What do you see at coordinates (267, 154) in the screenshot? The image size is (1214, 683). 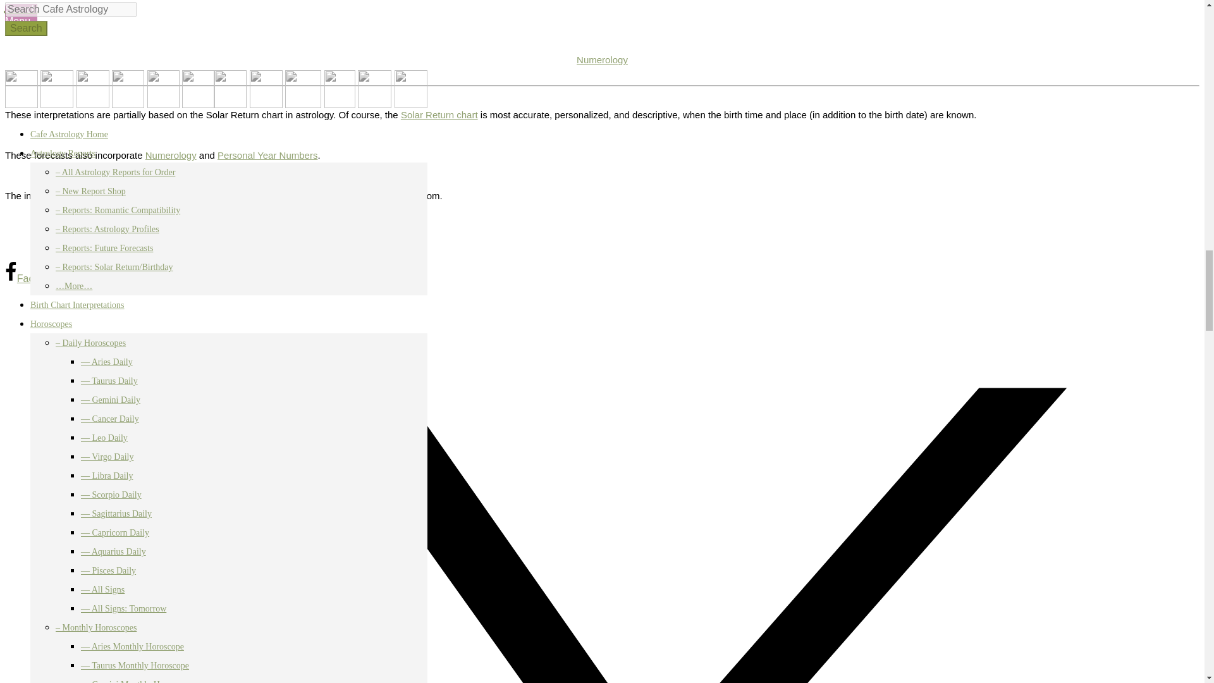 I see `Personal Year Numbers` at bounding box center [267, 154].